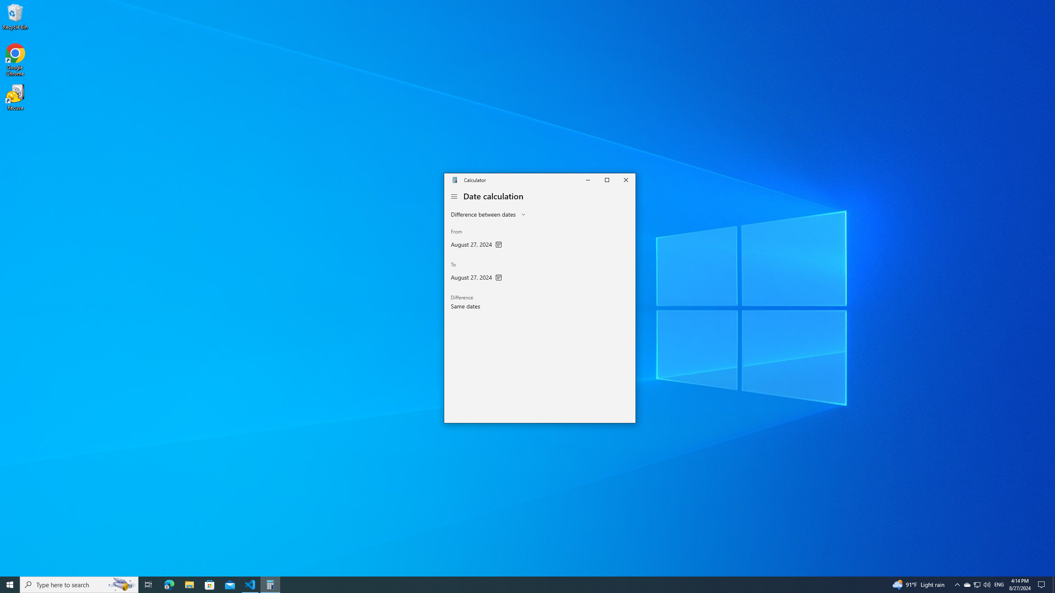  I want to click on Minimize Calculator, so click(587, 180).